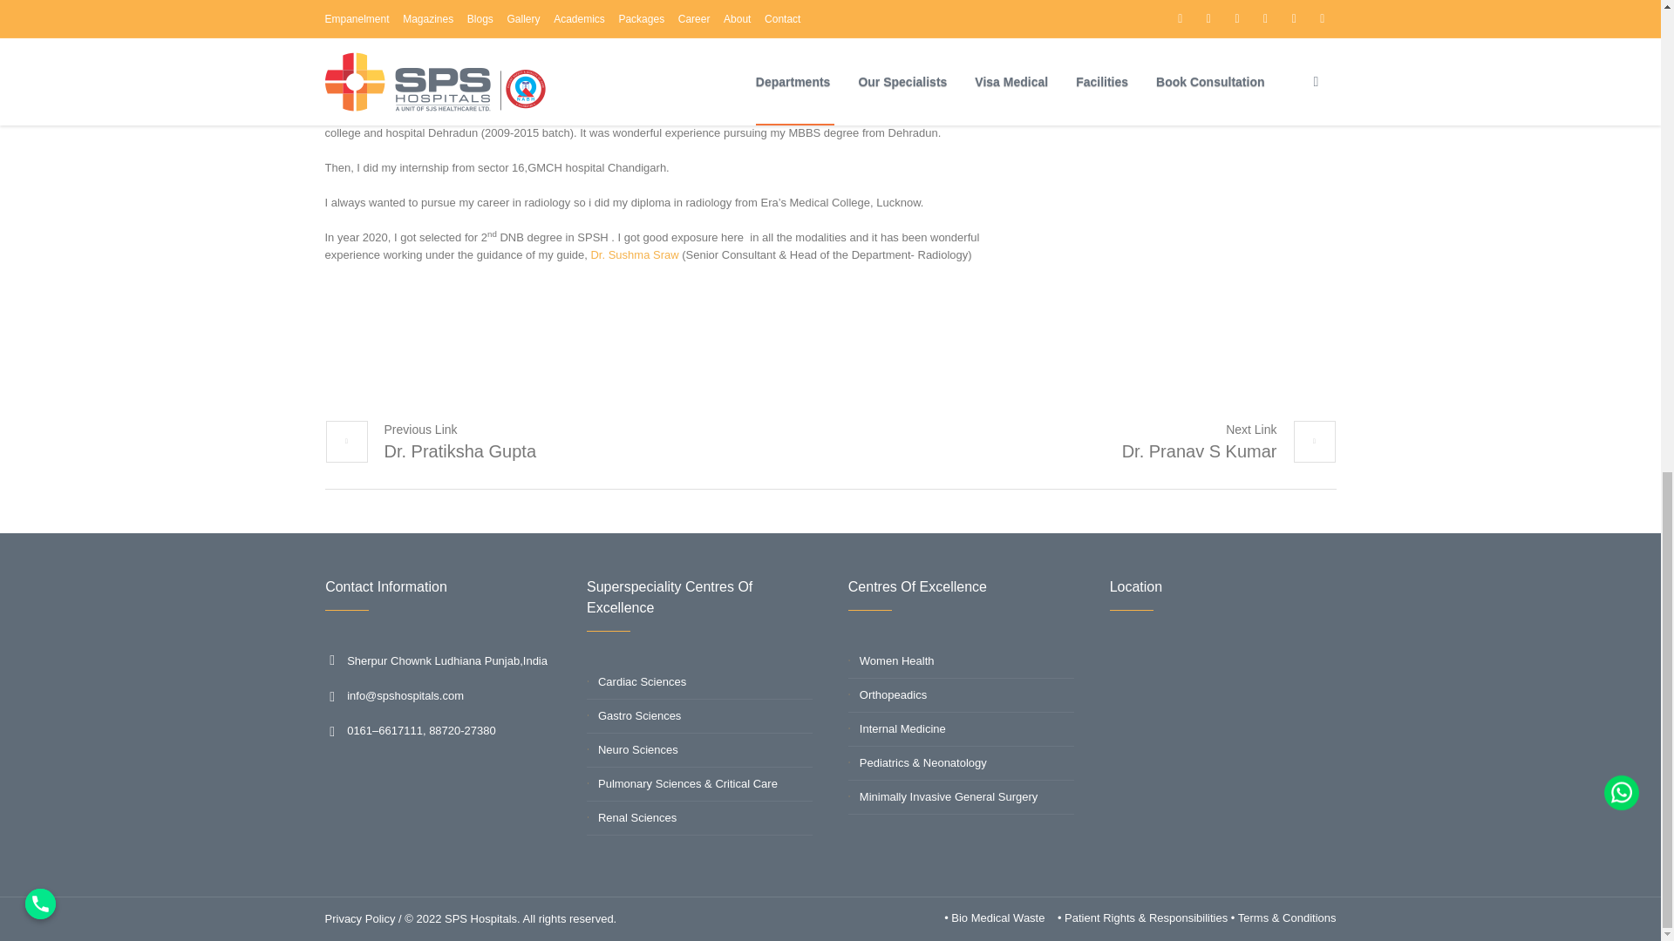 The image size is (1674, 941). I want to click on Dr. Sushma Sraw, so click(633, 254).